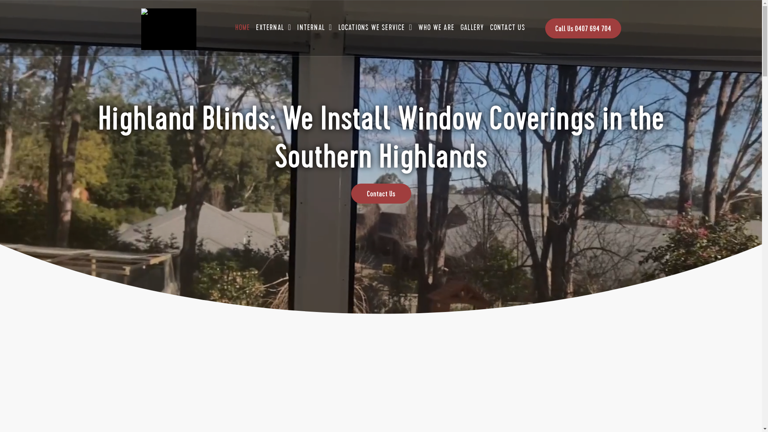  I want to click on HOME, so click(244, 28).